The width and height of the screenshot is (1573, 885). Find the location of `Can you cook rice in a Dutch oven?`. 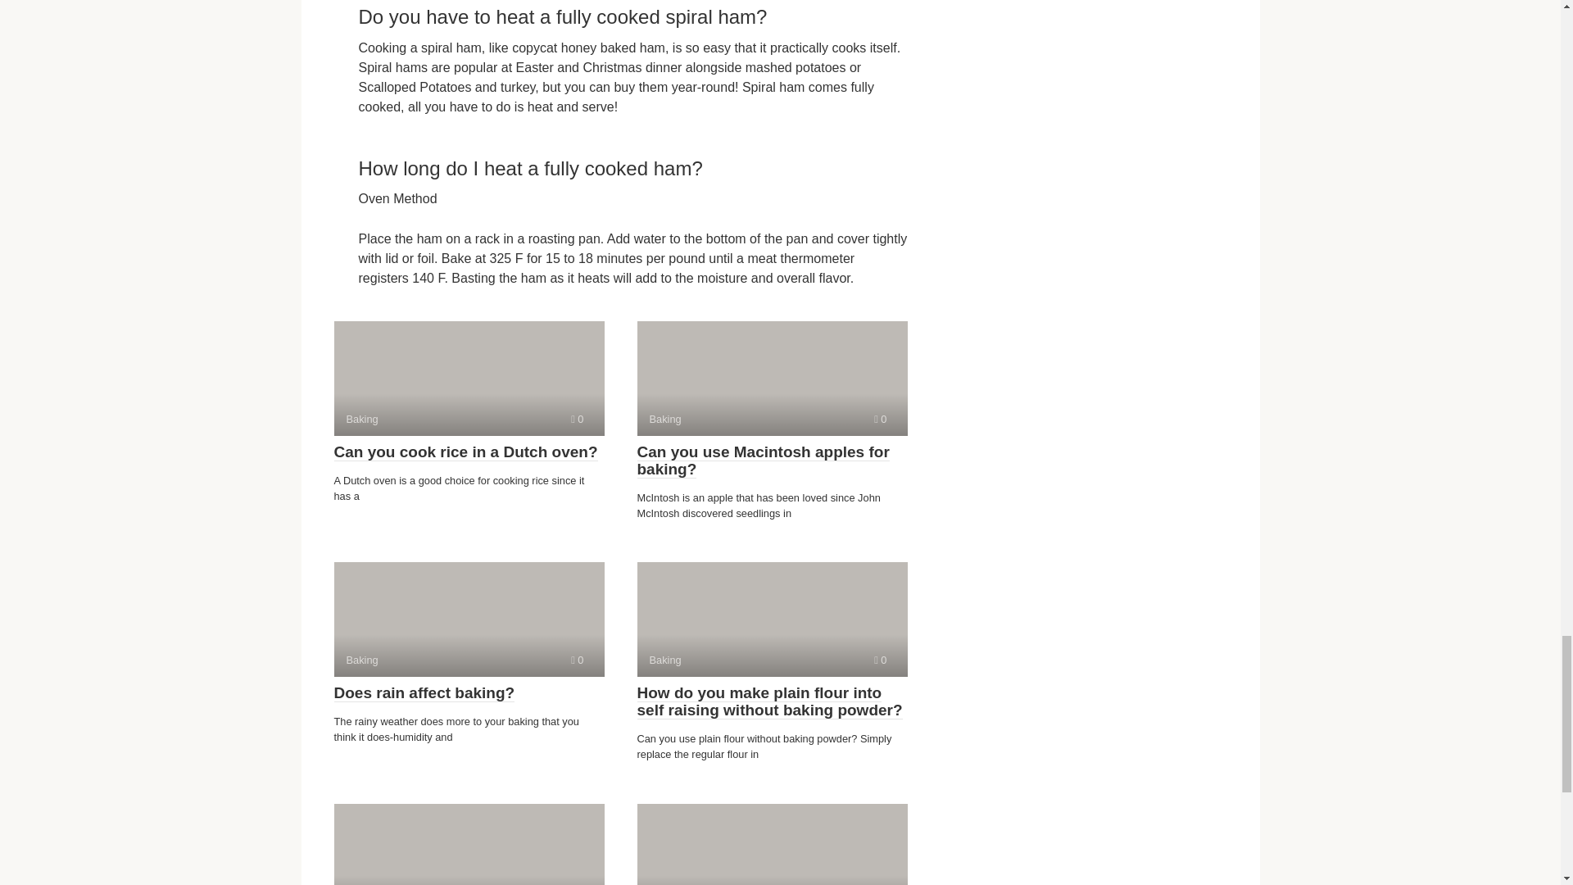

Can you cook rice in a Dutch oven? is located at coordinates (469, 619).